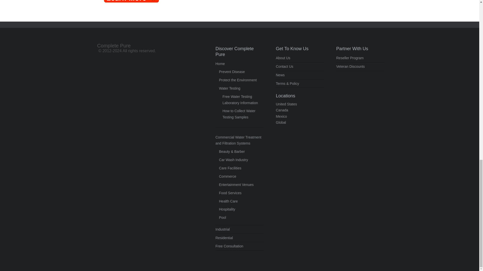 The width and height of the screenshot is (483, 271). I want to click on Hospitality, so click(227, 209).